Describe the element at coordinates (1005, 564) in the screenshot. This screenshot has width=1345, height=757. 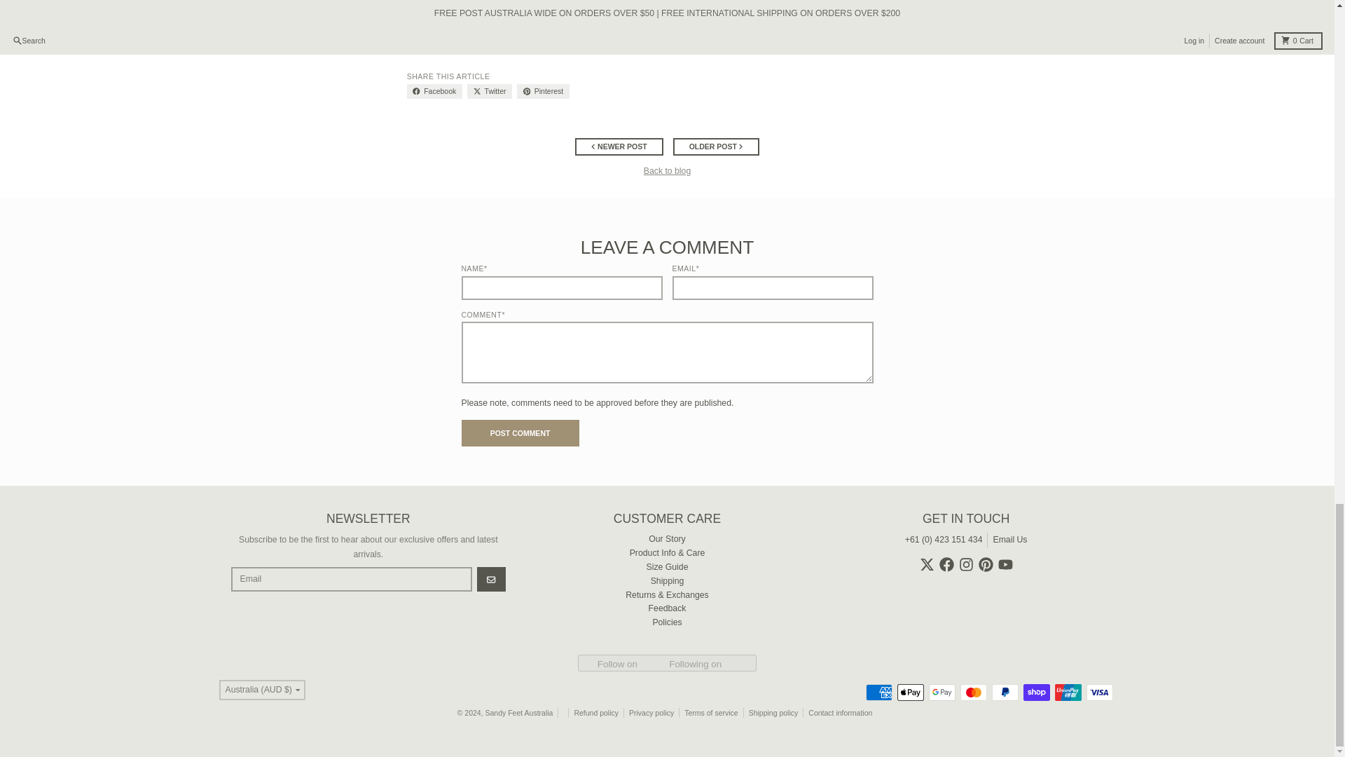
I see `YouTube - Sandy Feet Australia` at that location.